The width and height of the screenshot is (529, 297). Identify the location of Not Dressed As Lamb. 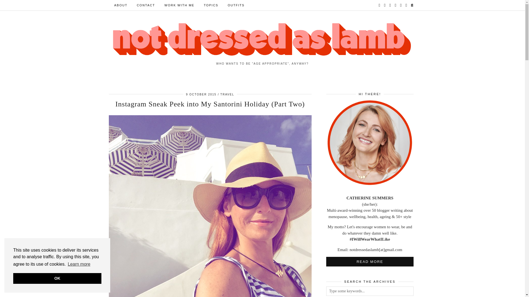
(262, 40).